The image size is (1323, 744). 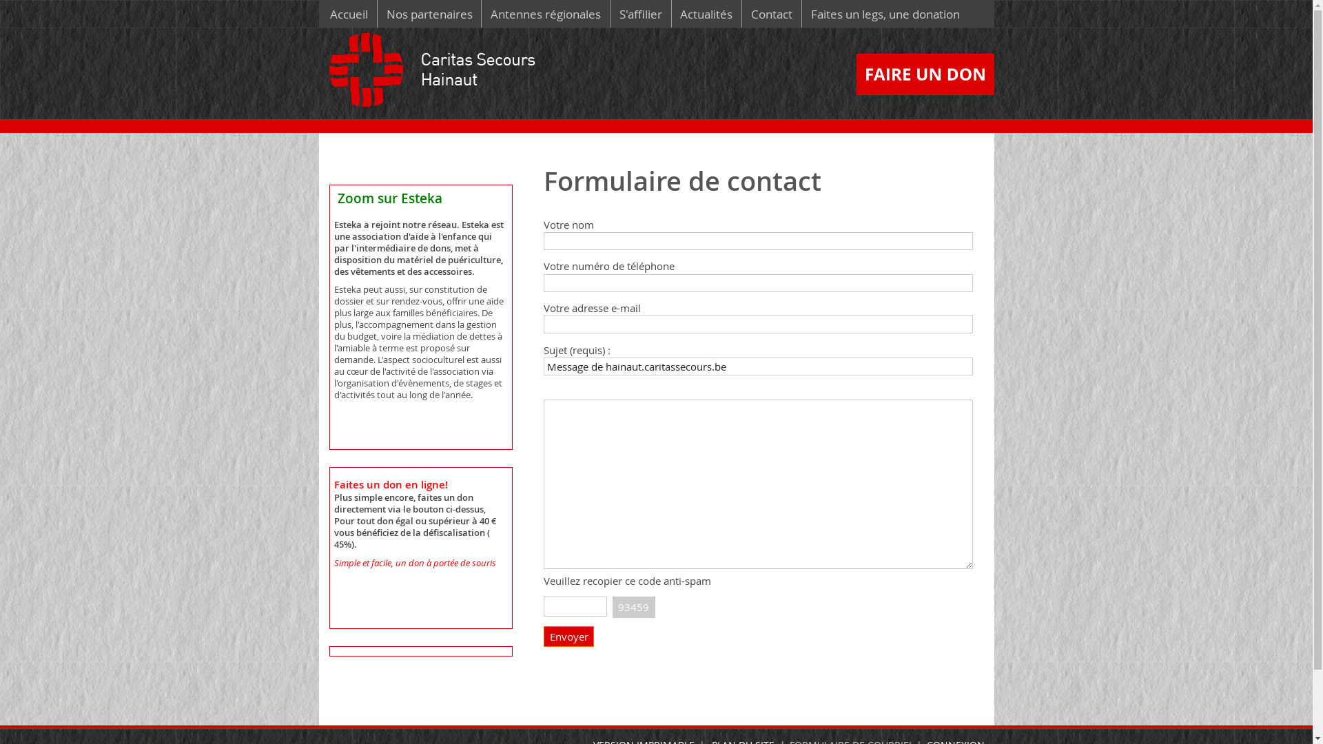 What do you see at coordinates (758, 484) in the screenshot?
I see `Message` at bounding box center [758, 484].